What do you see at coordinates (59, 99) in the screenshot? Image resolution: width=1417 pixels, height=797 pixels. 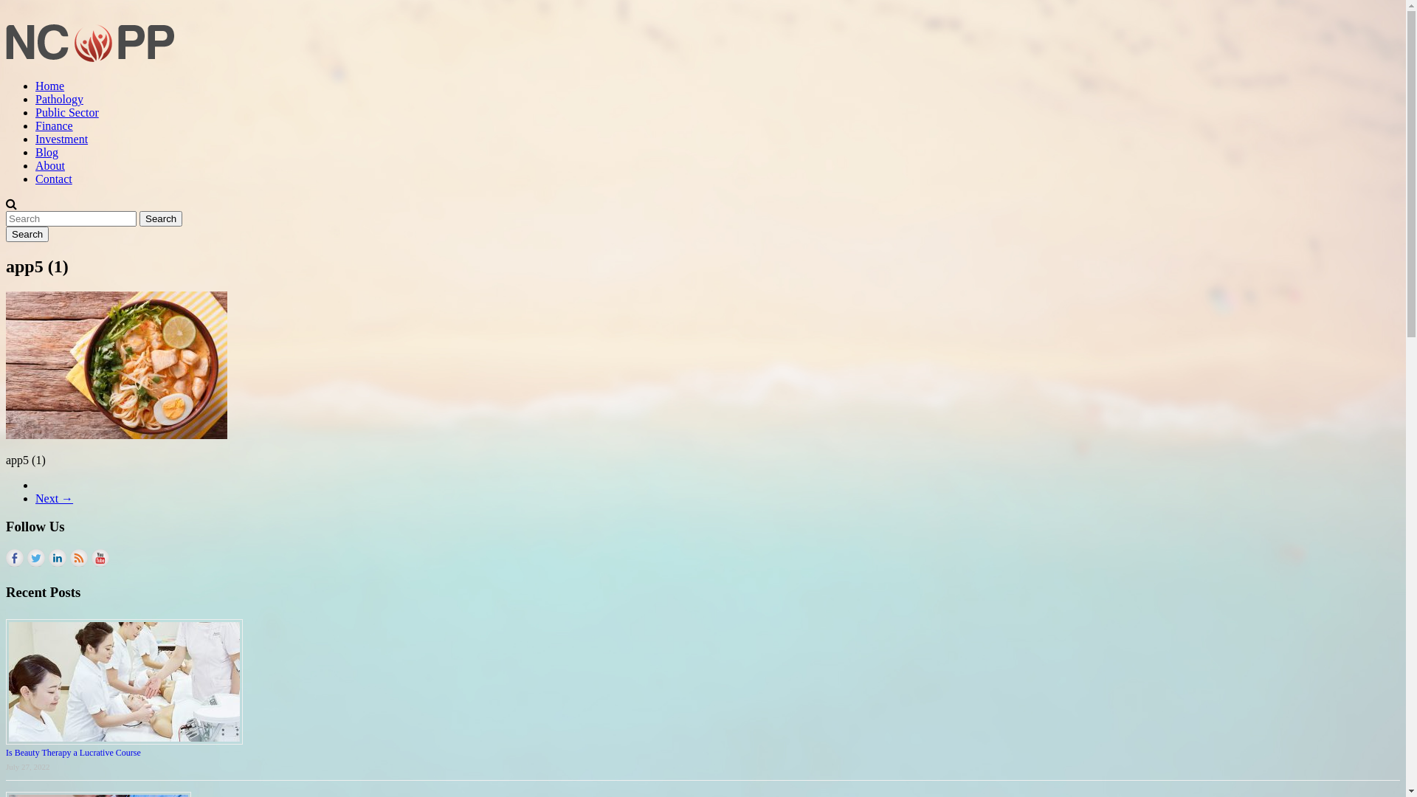 I see `Pathology` at bounding box center [59, 99].